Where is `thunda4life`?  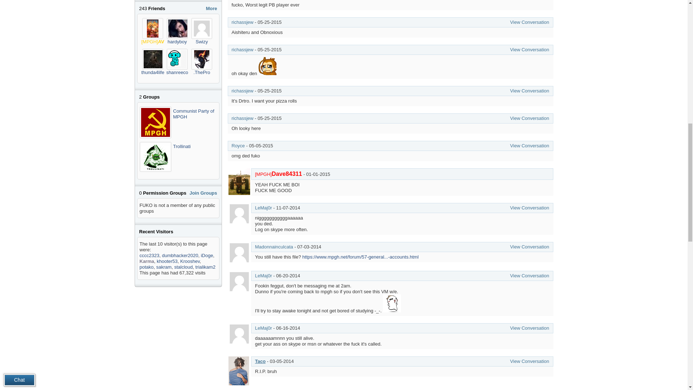
thunda4life is located at coordinates (153, 72).